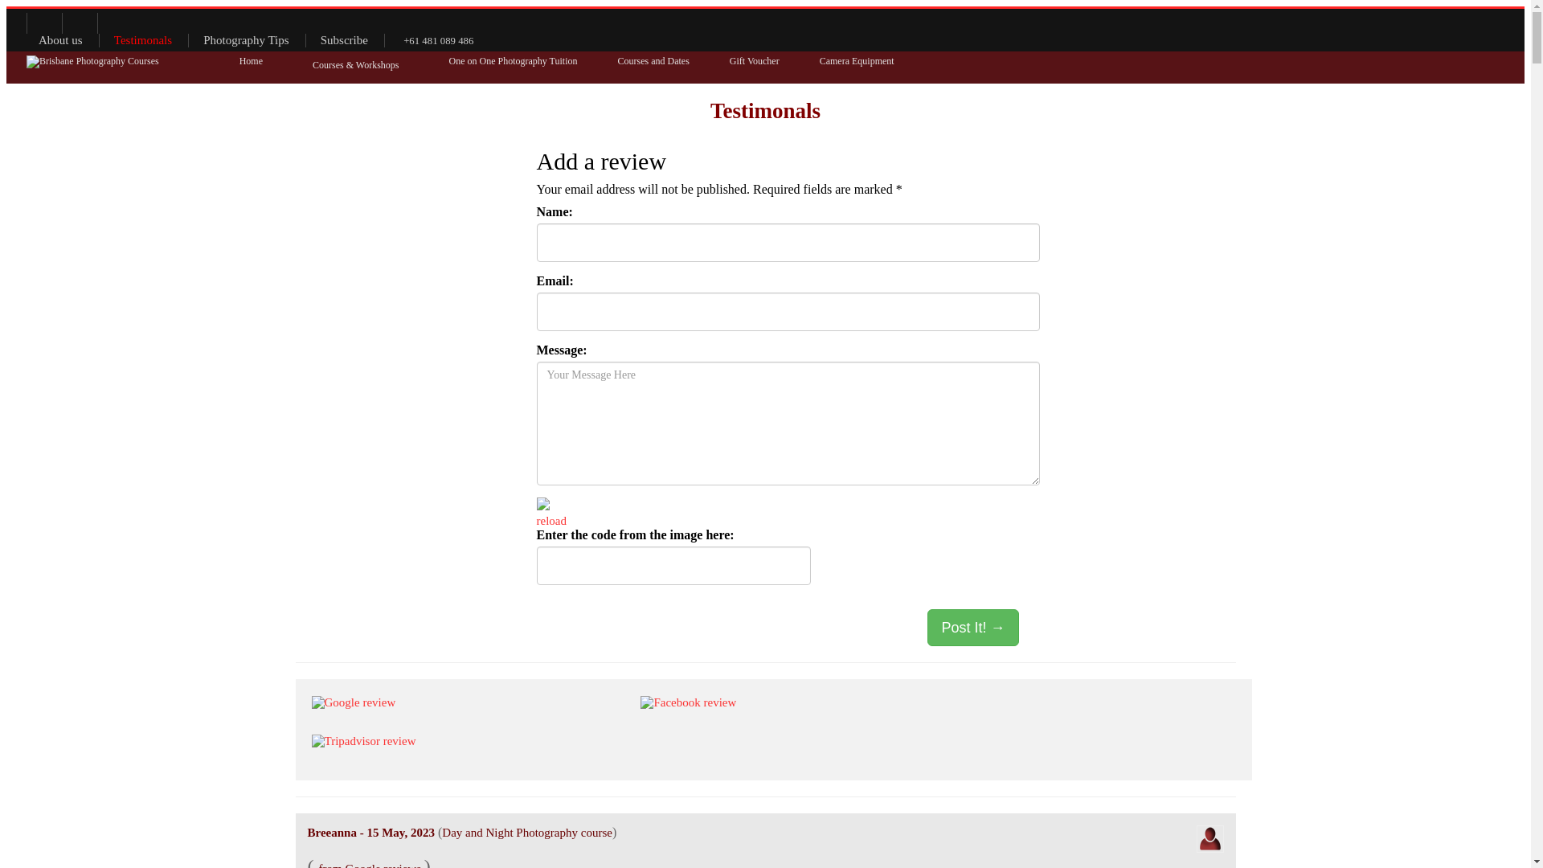 This screenshot has width=1543, height=868. Describe the element at coordinates (653, 61) in the screenshot. I see `Courses and Dates` at that location.